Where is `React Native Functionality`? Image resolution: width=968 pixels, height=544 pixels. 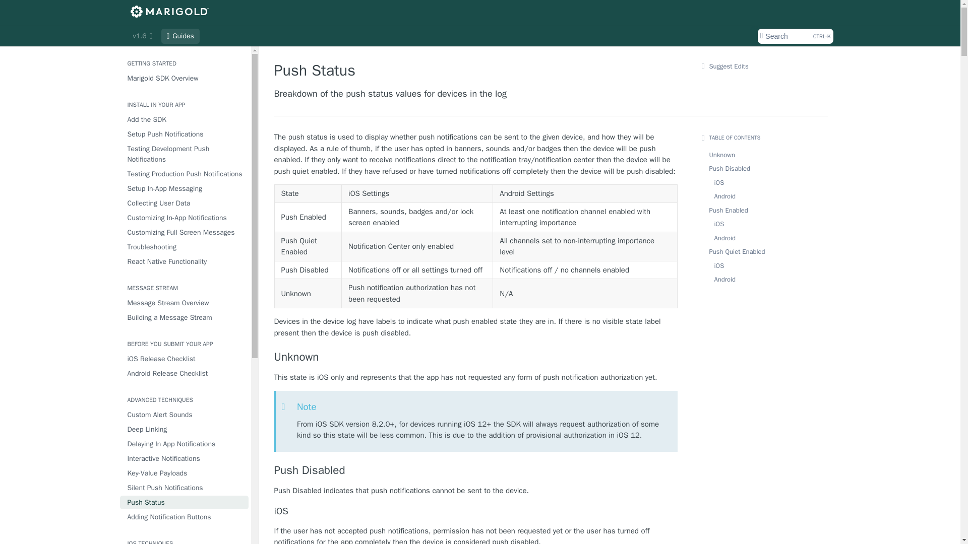
React Native Functionality is located at coordinates (185, 262).